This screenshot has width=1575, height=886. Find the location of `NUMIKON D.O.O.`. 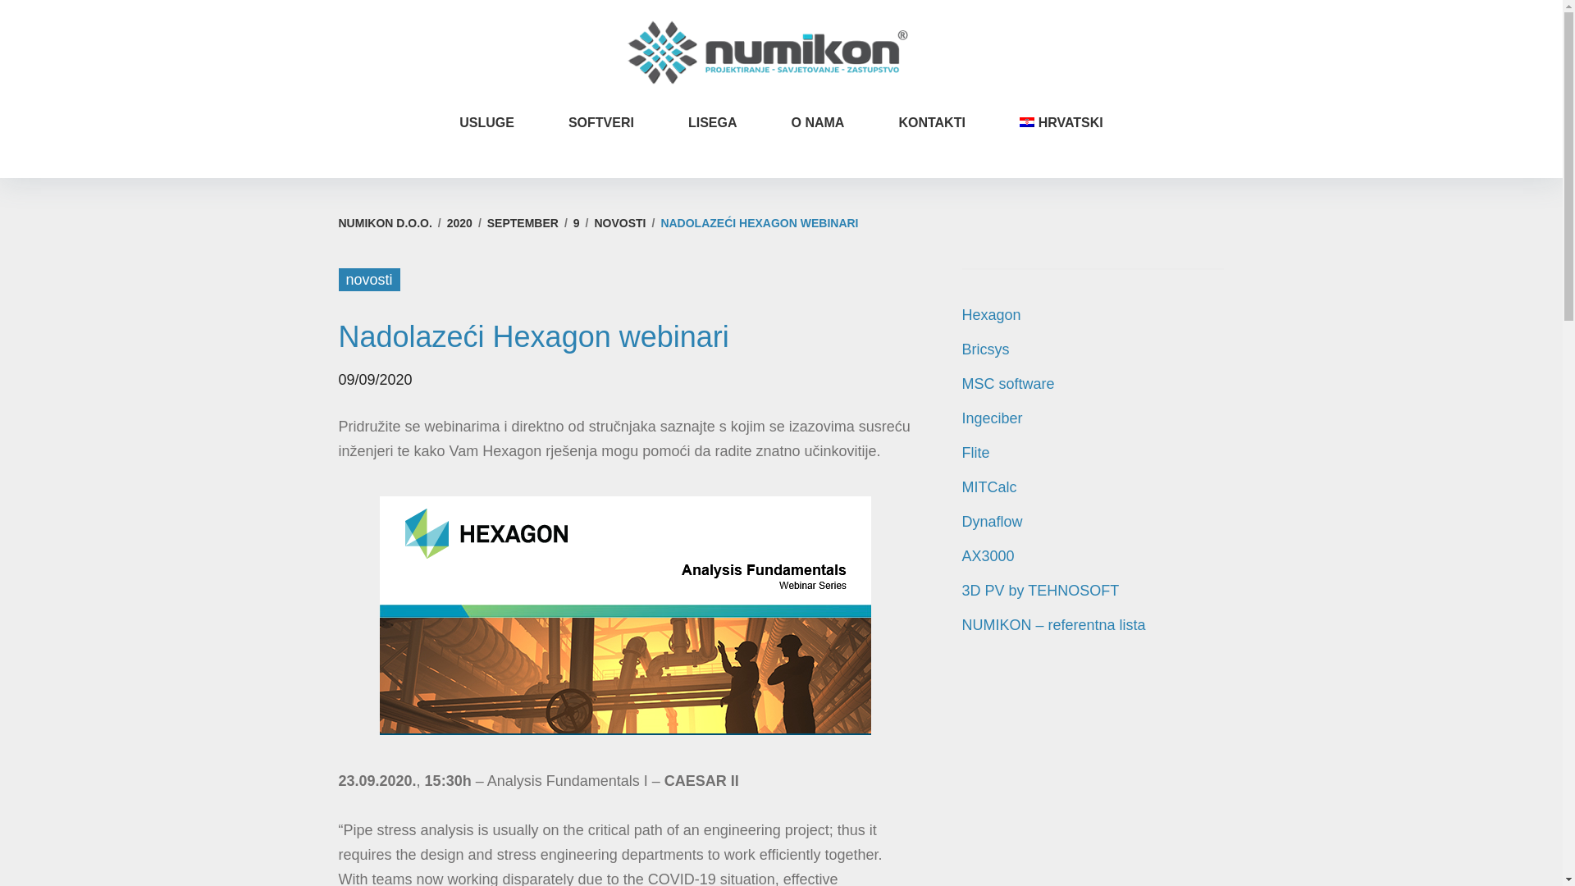

NUMIKON D.O.O. is located at coordinates (385, 222).